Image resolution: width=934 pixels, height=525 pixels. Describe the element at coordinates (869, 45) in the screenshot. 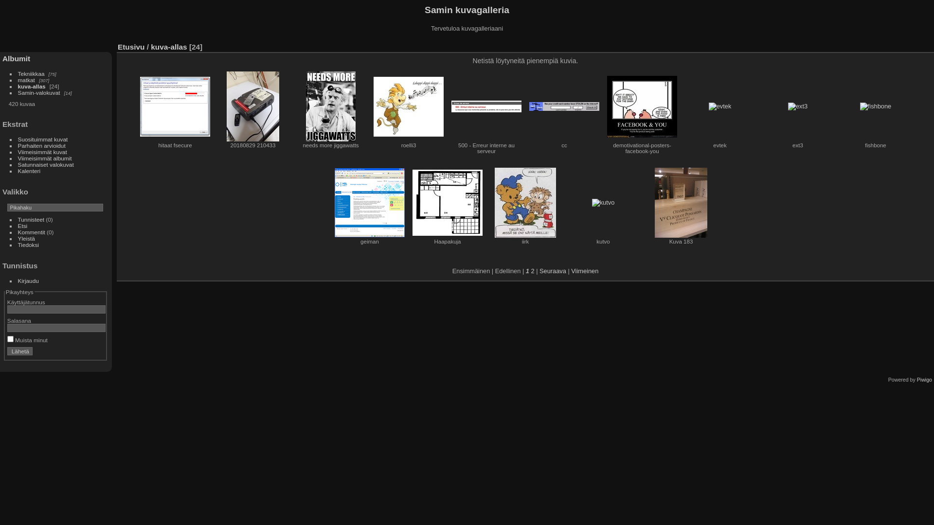

I see `Kuvien koot` at that location.